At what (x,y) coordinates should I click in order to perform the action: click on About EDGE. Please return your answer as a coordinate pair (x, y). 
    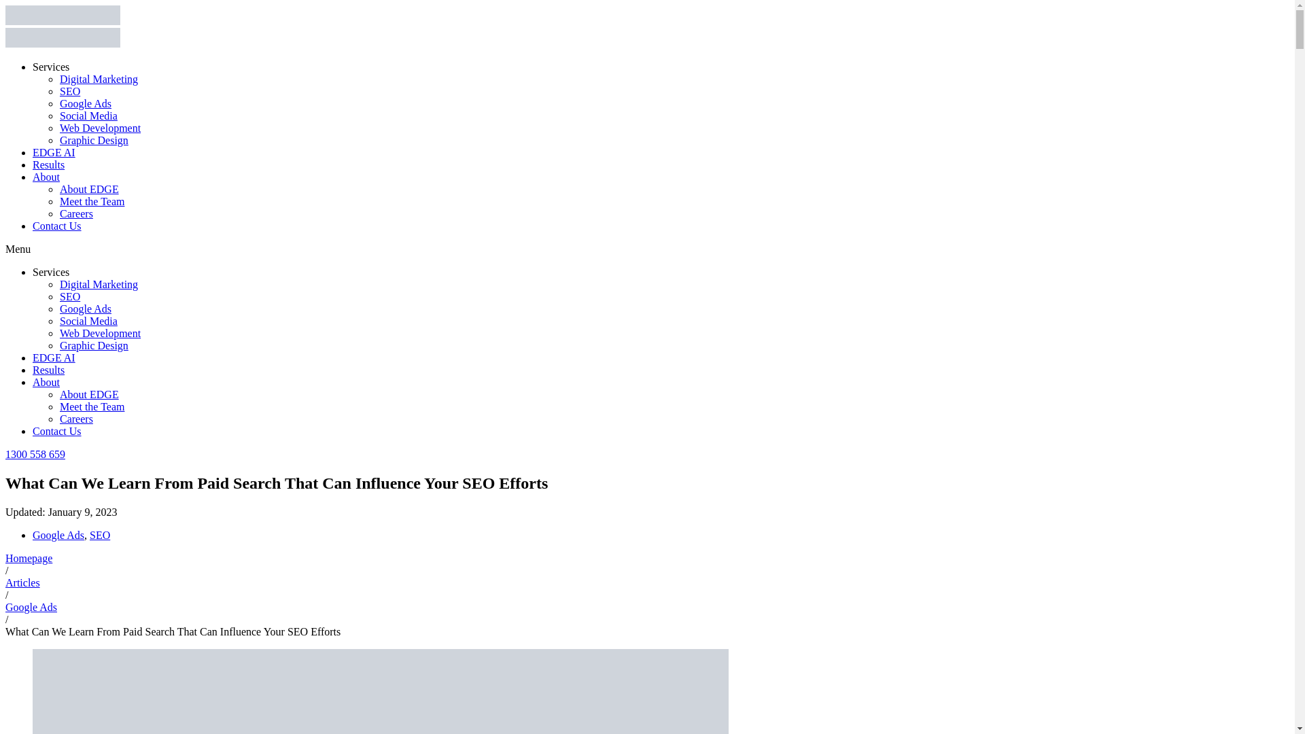
    Looking at the image, I should click on (89, 394).